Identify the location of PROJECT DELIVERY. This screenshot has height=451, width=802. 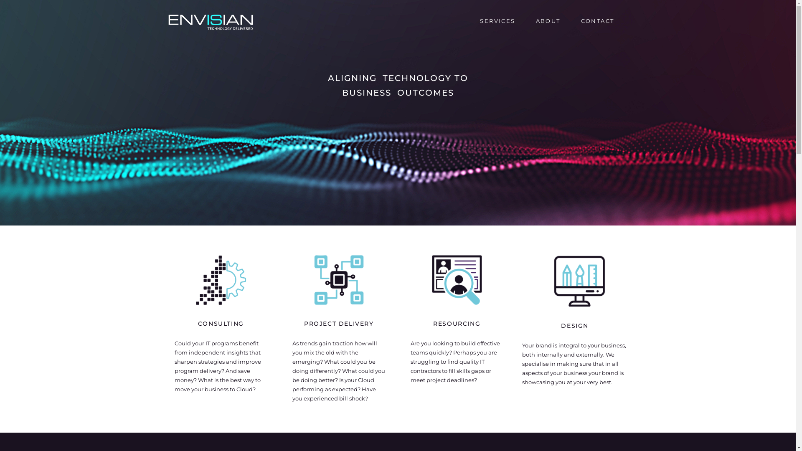
(339, 324).